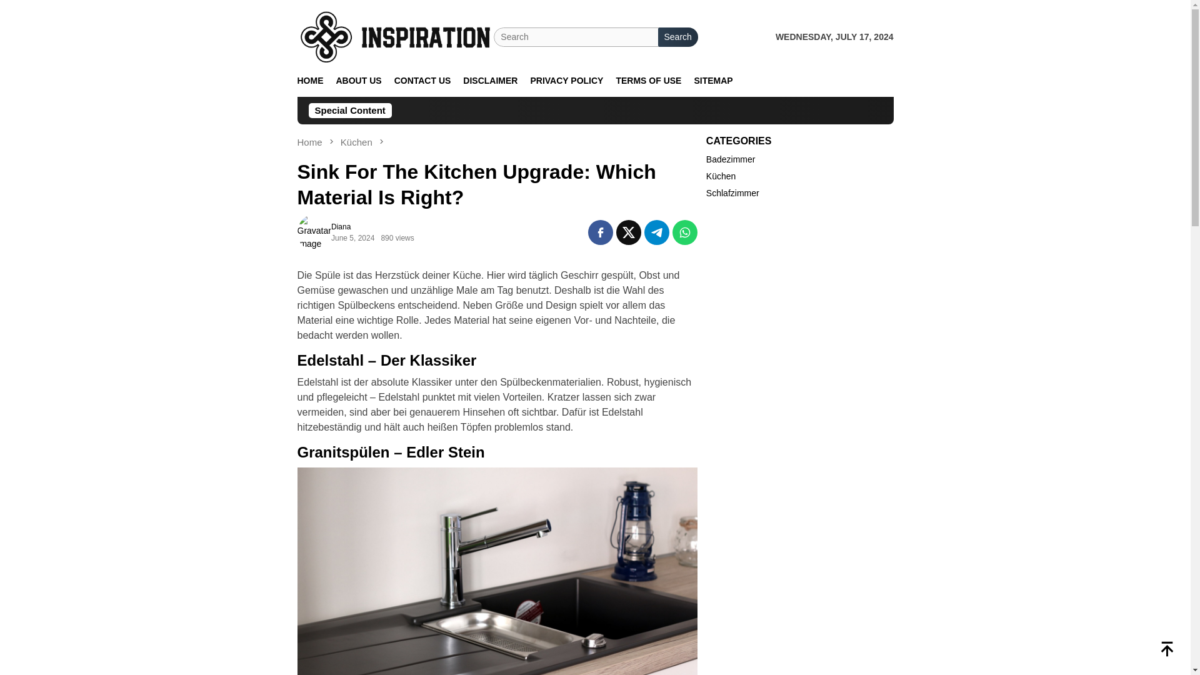  I want to click on PRIVACY POLICY, so click(566, 81).